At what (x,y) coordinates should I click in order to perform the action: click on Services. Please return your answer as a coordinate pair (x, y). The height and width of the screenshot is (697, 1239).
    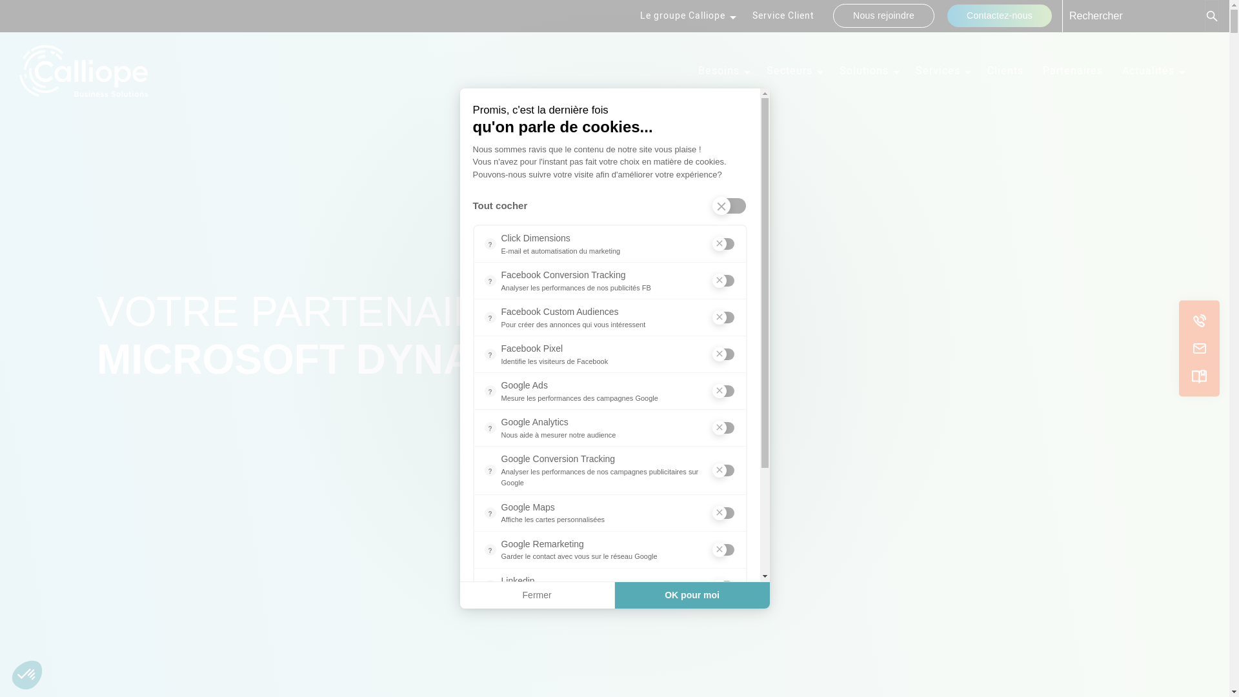
    Looking at the image, I should click on (942, 71).